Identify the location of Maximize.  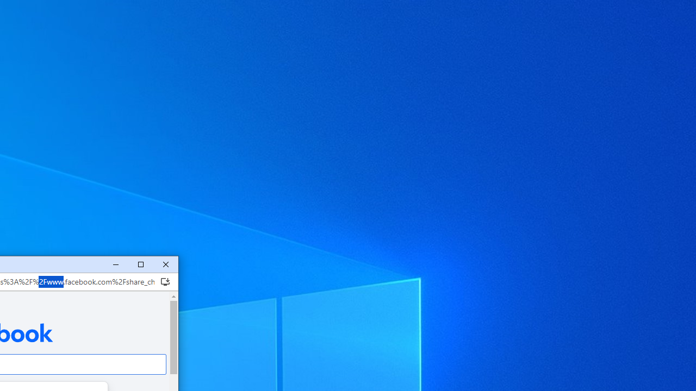
(140, 265).